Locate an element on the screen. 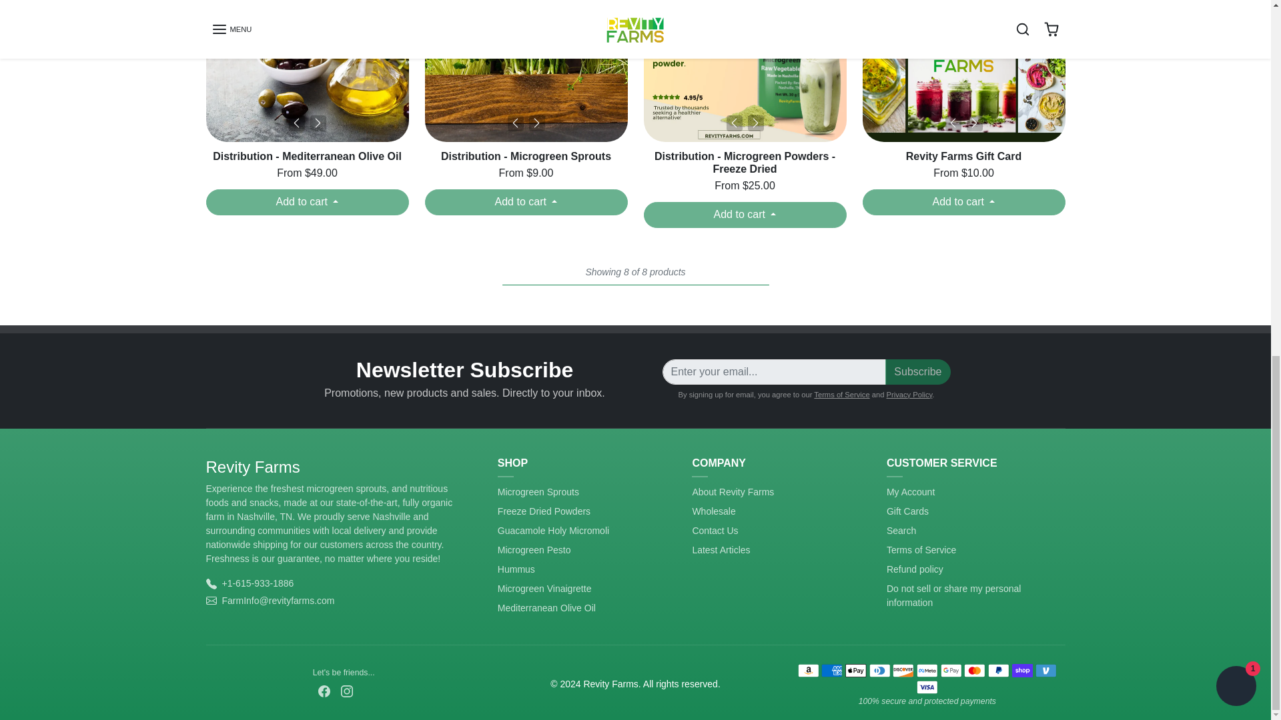  Meta Pay is located at coordinates (927, 671).